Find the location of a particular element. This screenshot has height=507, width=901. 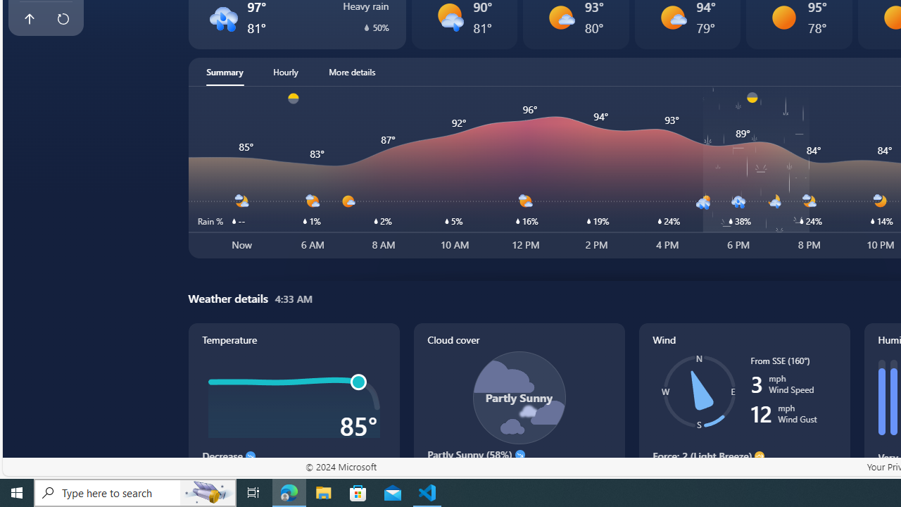

Precipitation is located at coordinates (366, 27).